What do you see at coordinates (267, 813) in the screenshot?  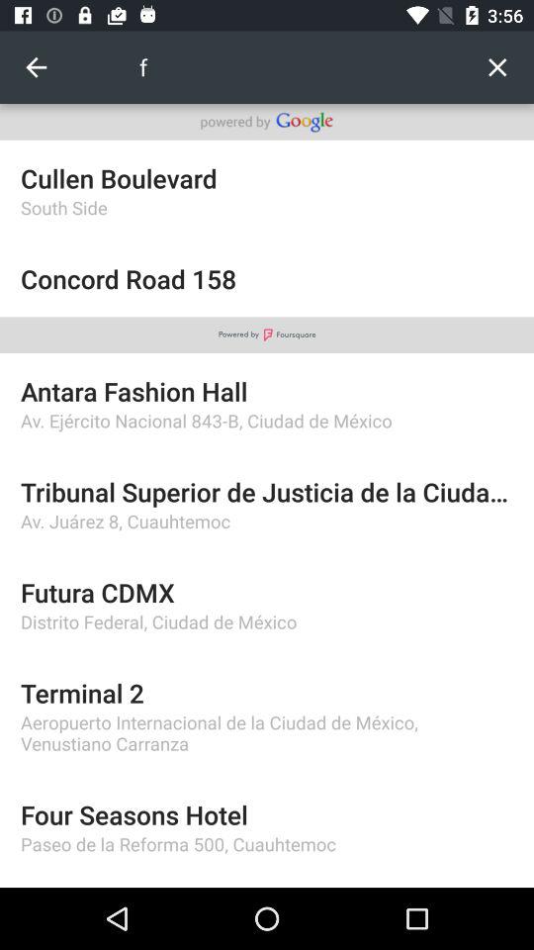 I see `tap the icon above the paseo de la icon` at bounding box center [267, 813].